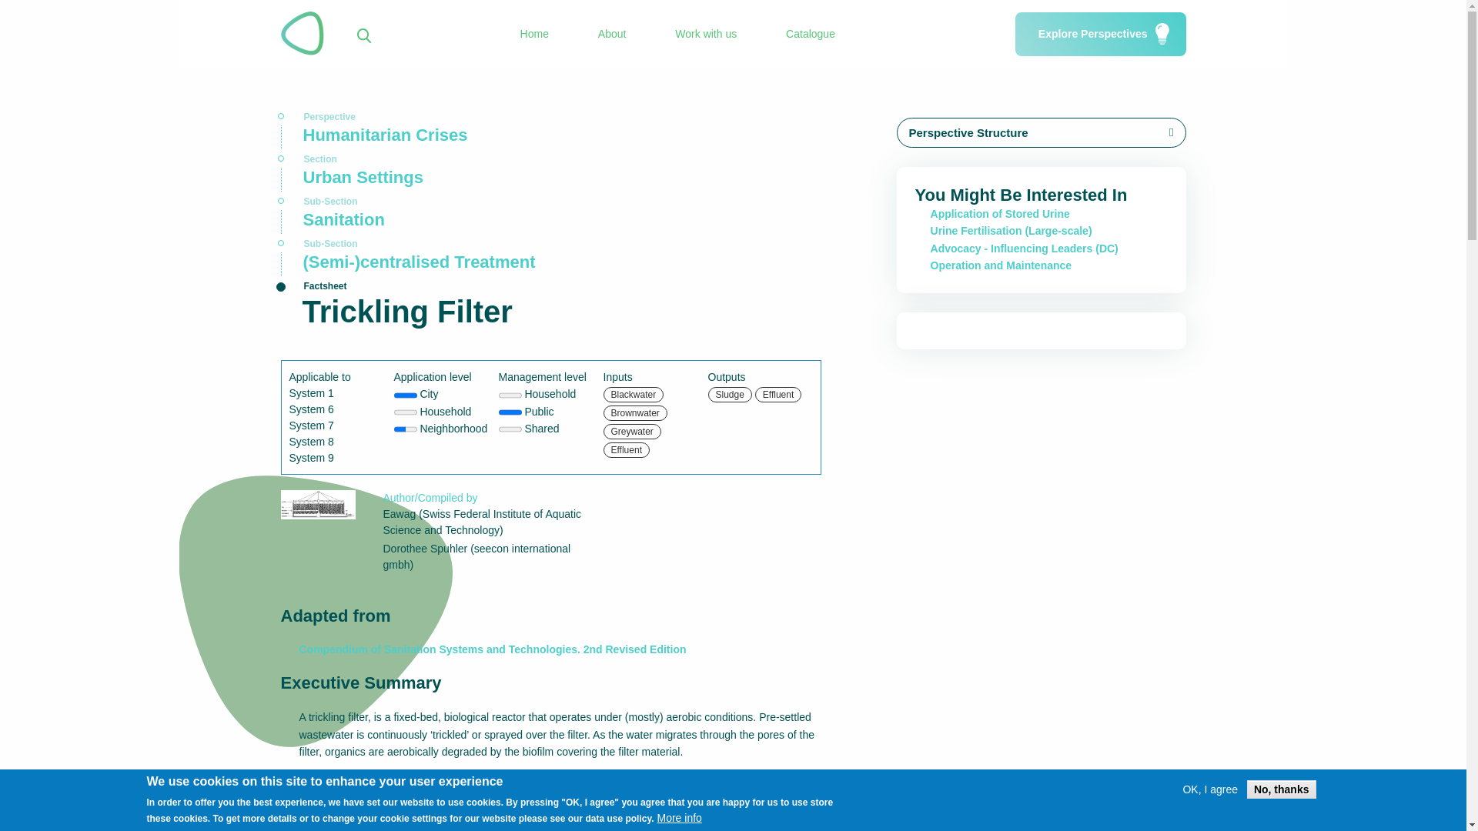  Describe the element at coordinates (550, 137) in the screenshot. I see `Humanitarian Crises` at that location.